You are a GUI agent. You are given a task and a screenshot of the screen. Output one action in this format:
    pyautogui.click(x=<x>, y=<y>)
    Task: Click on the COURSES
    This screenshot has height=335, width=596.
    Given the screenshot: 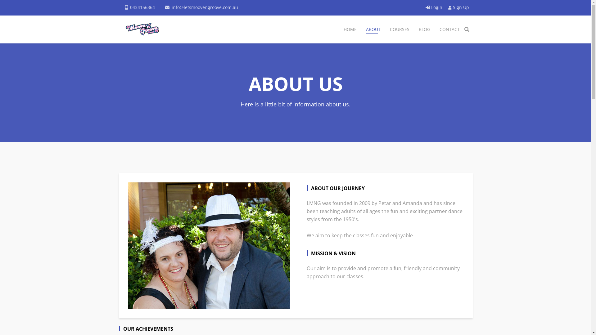 What is the action you would take?
    pyautogui.click(x=399, y=29)
    